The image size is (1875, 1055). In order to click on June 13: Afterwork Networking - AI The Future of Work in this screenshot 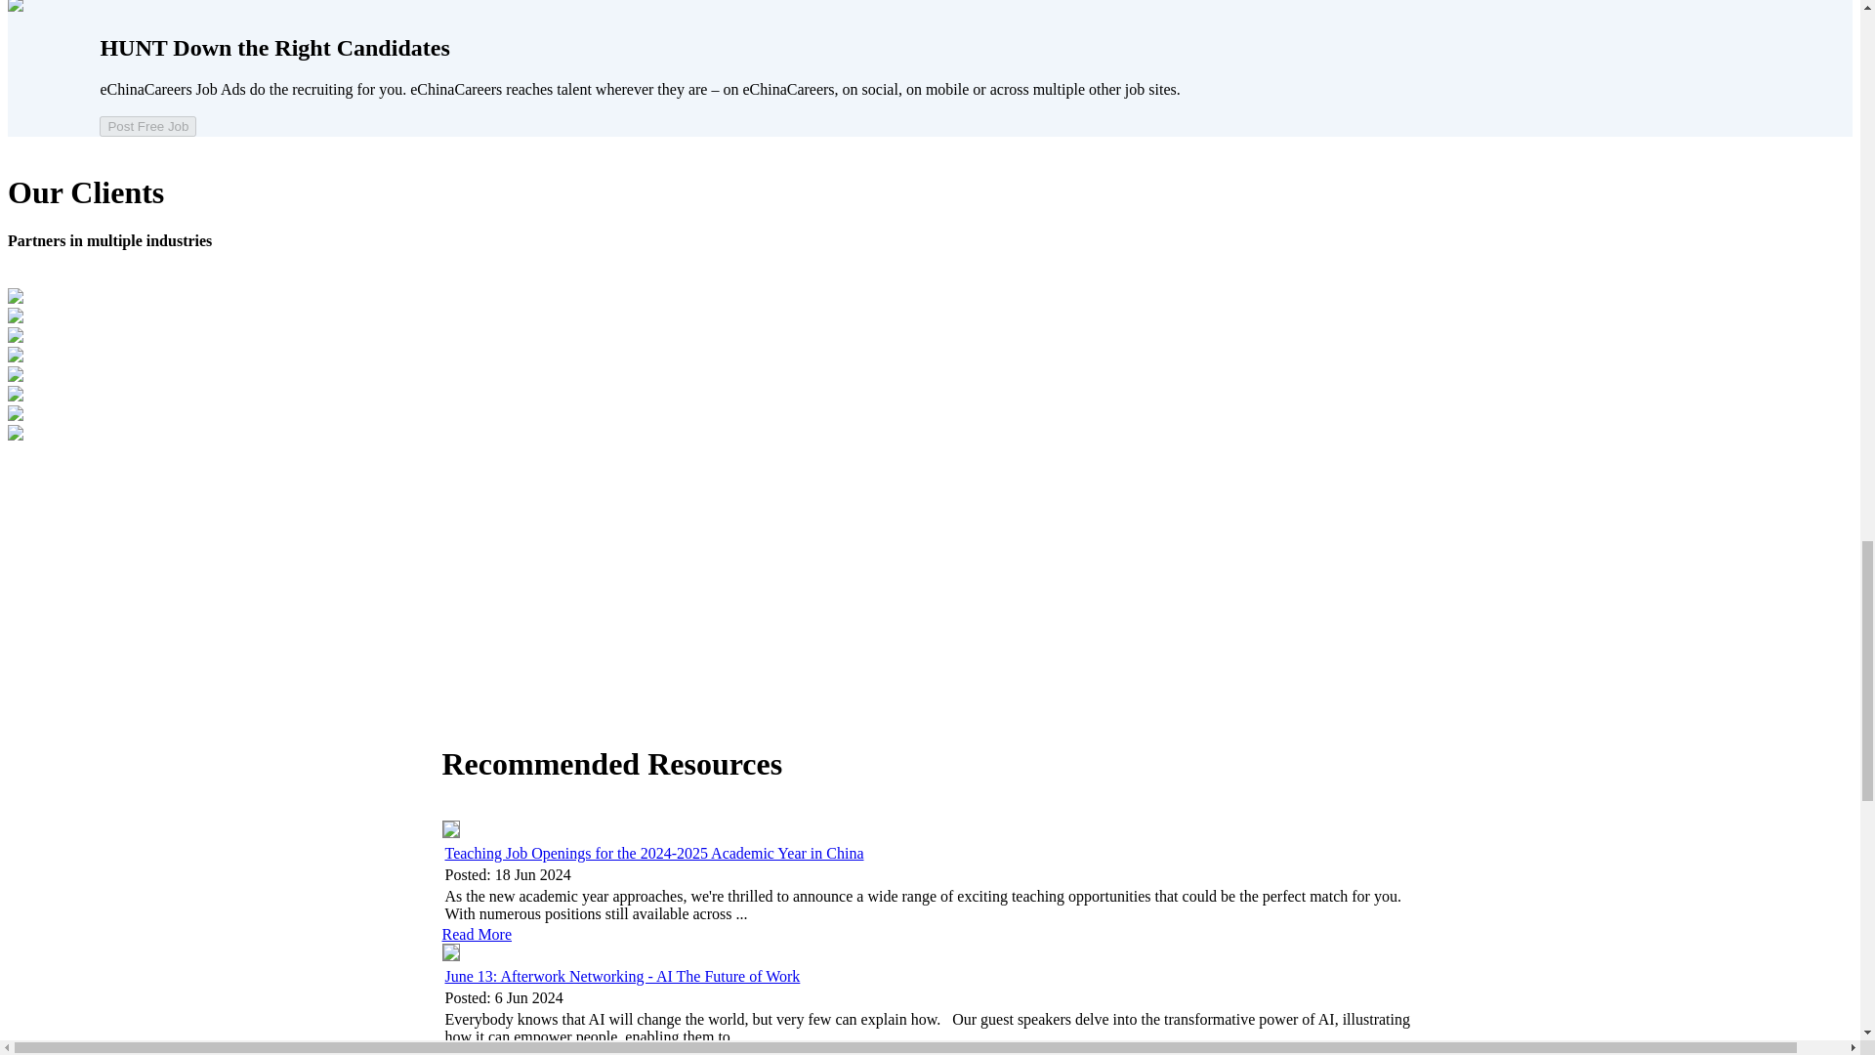, I will do `click(623, 976)`.